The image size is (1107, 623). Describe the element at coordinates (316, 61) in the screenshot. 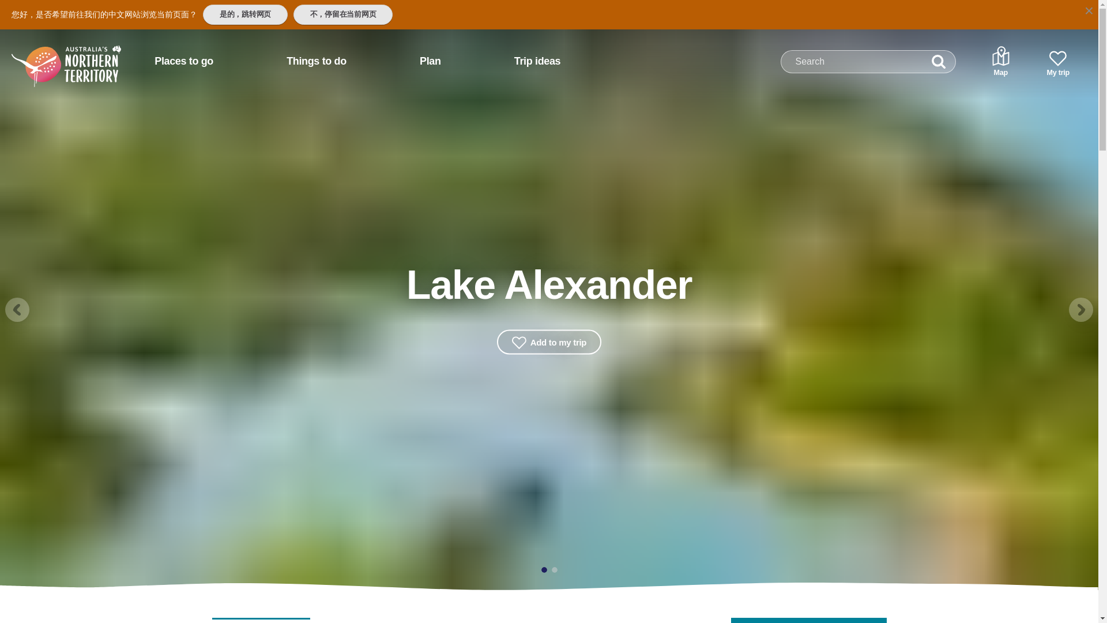

I see `Things to do` at that location.